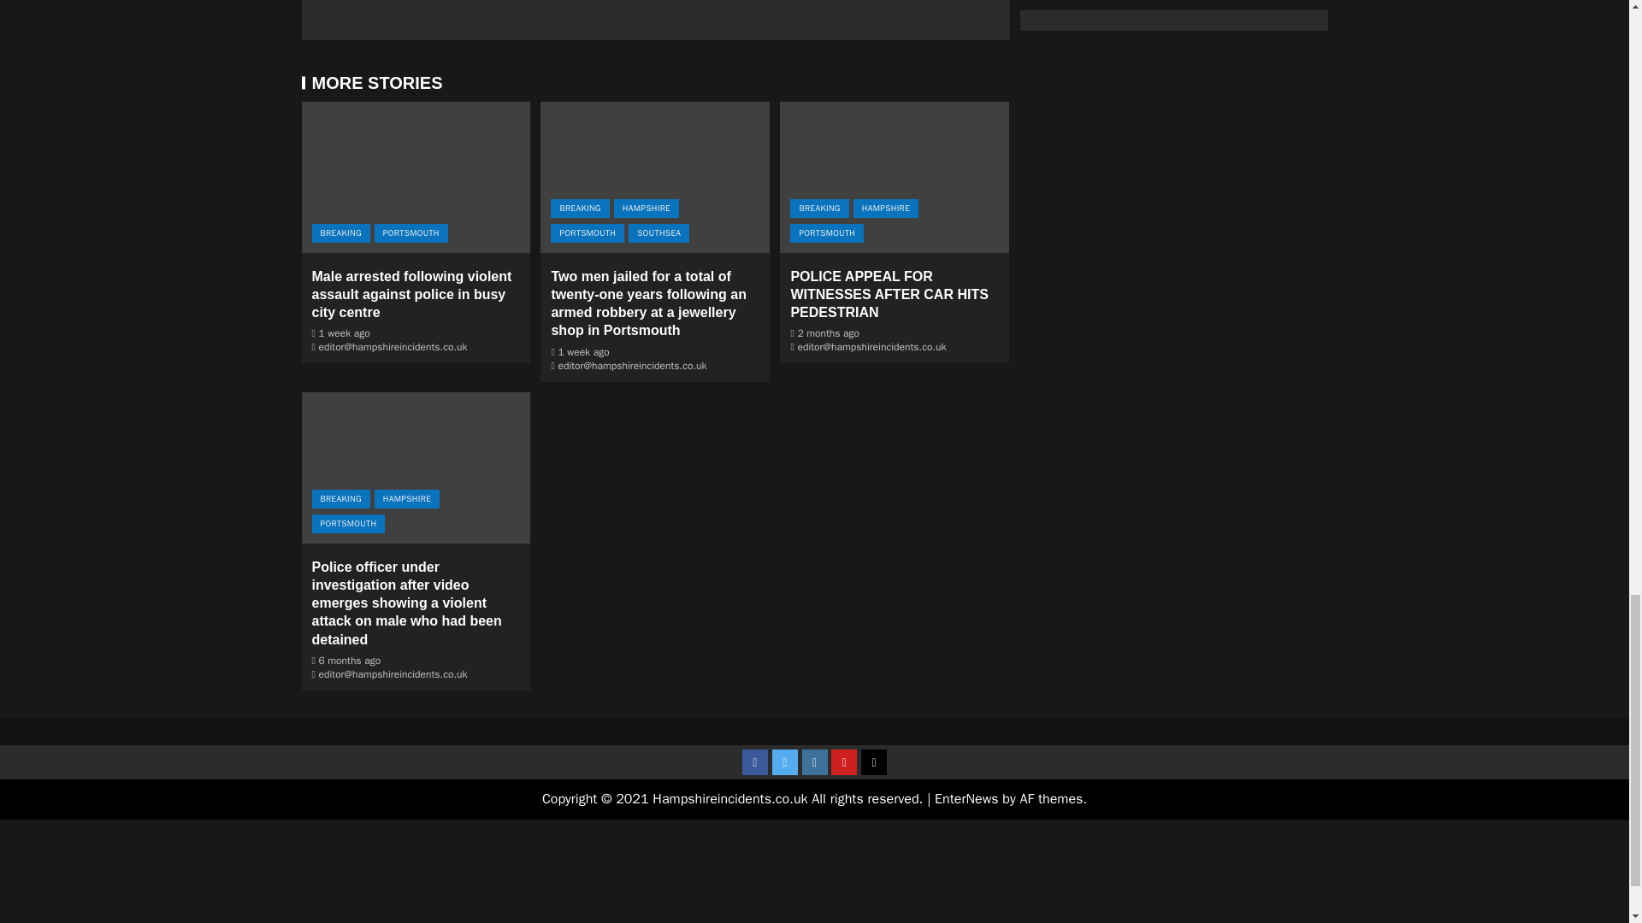 The width and height of the screenshot is (1642, 923). I want to click on PORTSMOUTH, so click(587, 233).